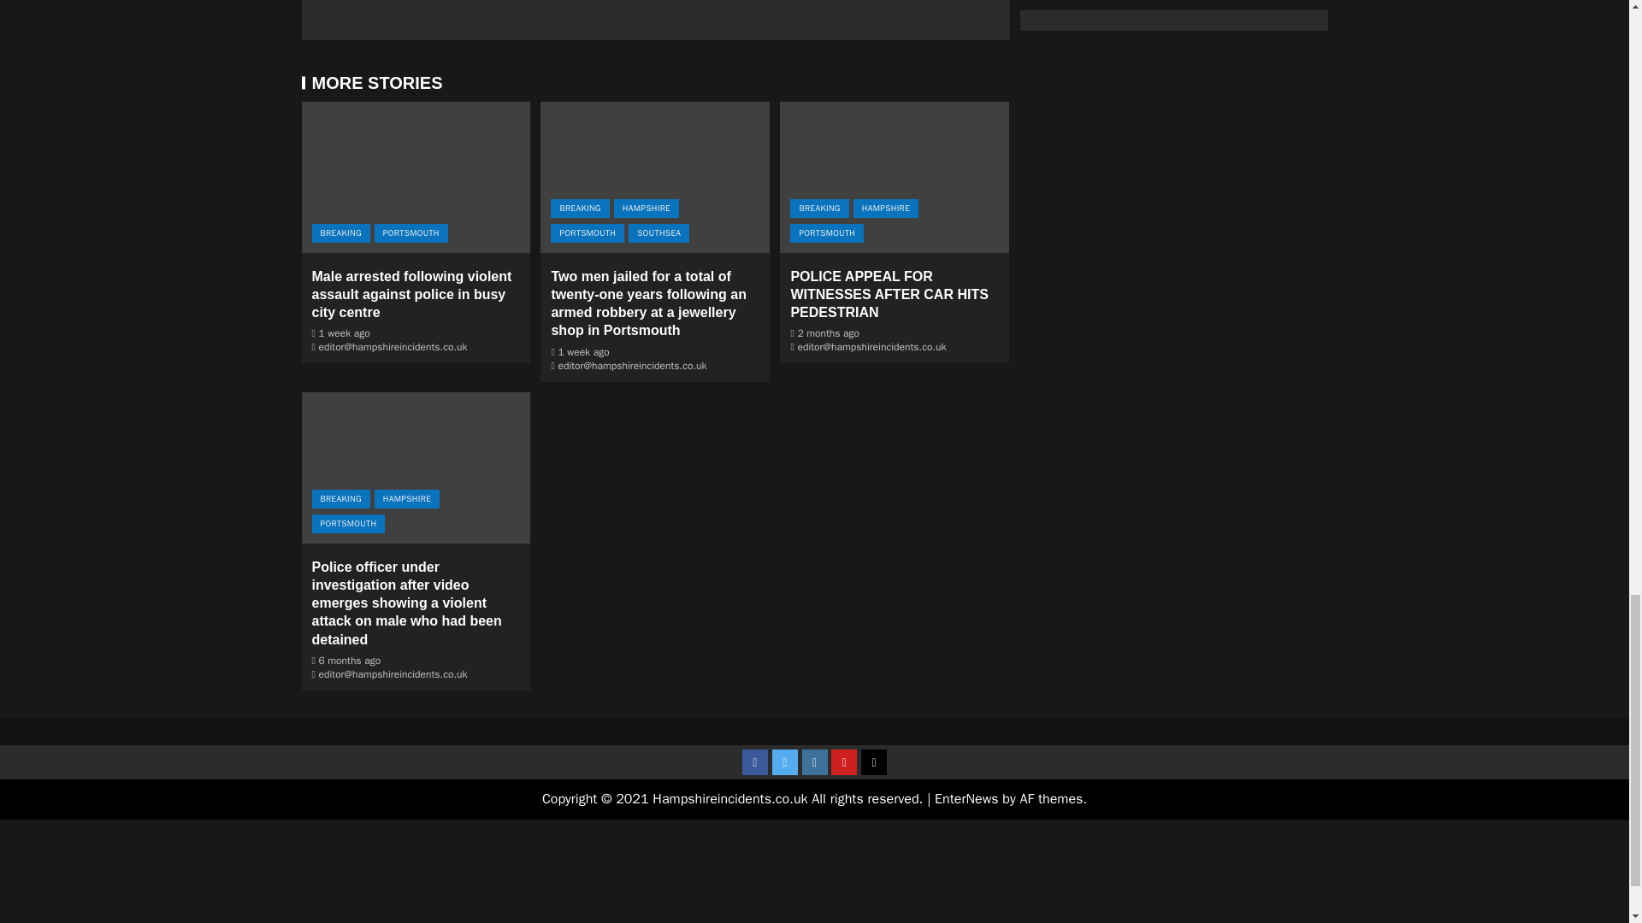 The width and height of the screenshot is (1642, 923). I want to click on PORTSMOUTH, so click(587, 233).